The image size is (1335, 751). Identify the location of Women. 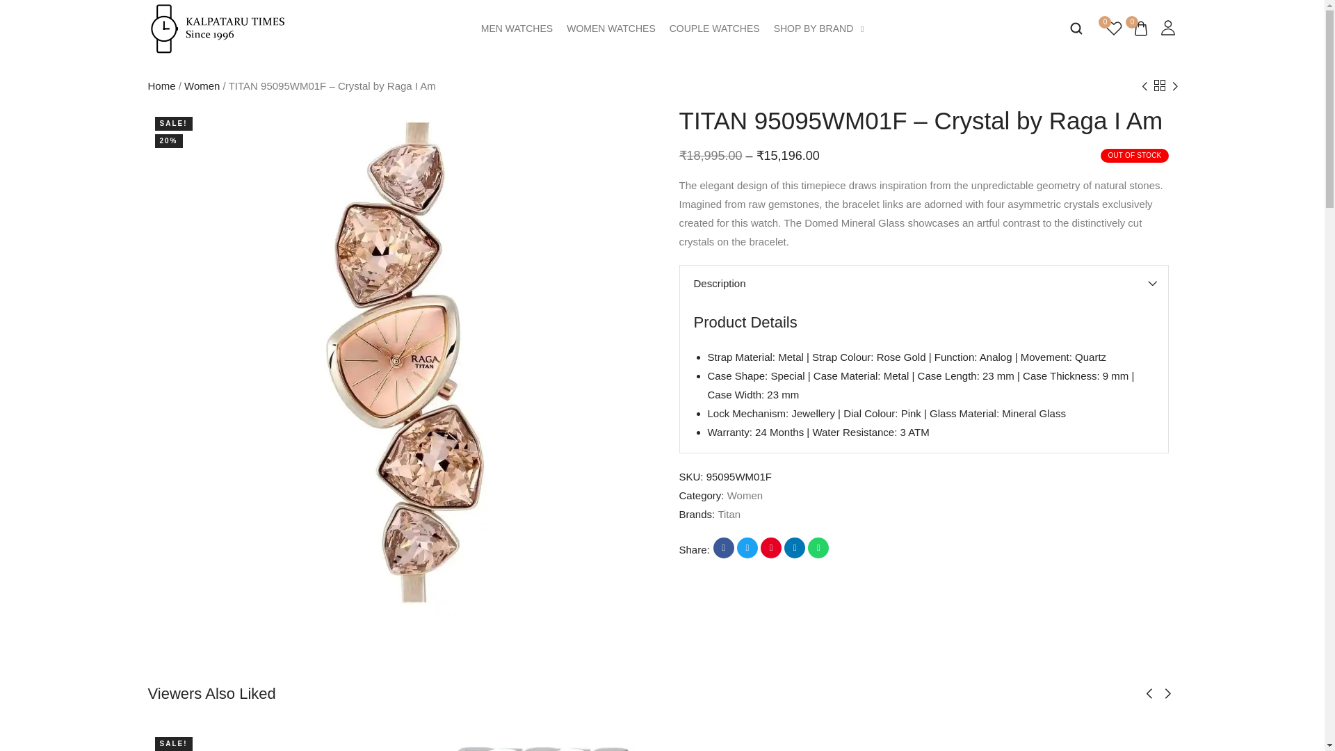
(202, 85).